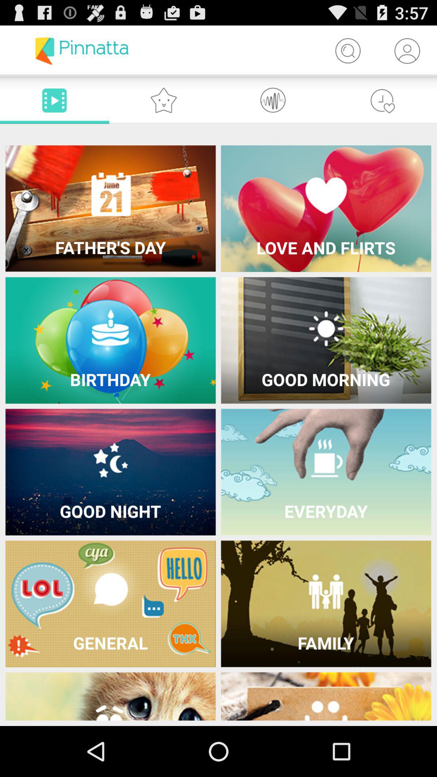  I want to click on click on the fifth image, so click(111, 472).